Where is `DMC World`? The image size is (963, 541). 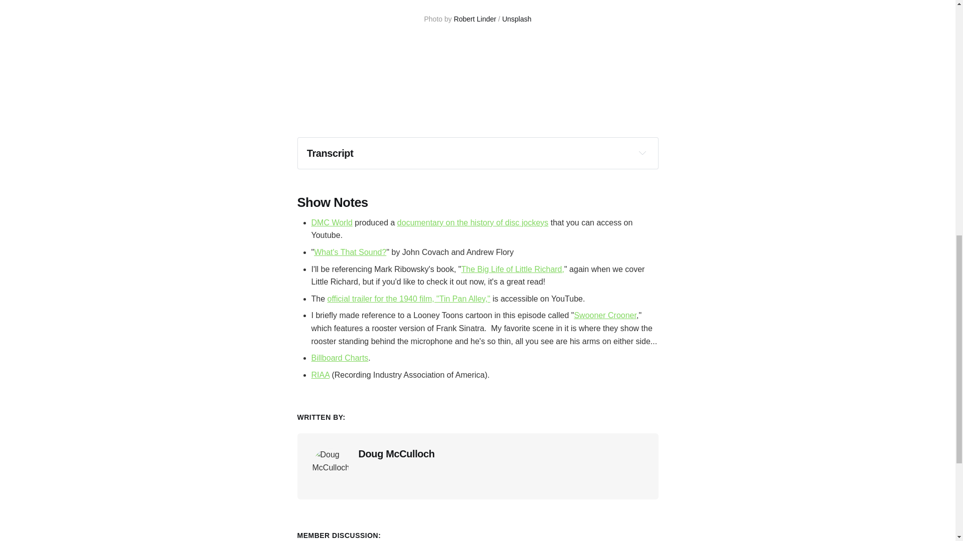
DMC World is located at coordinates (332, 222).